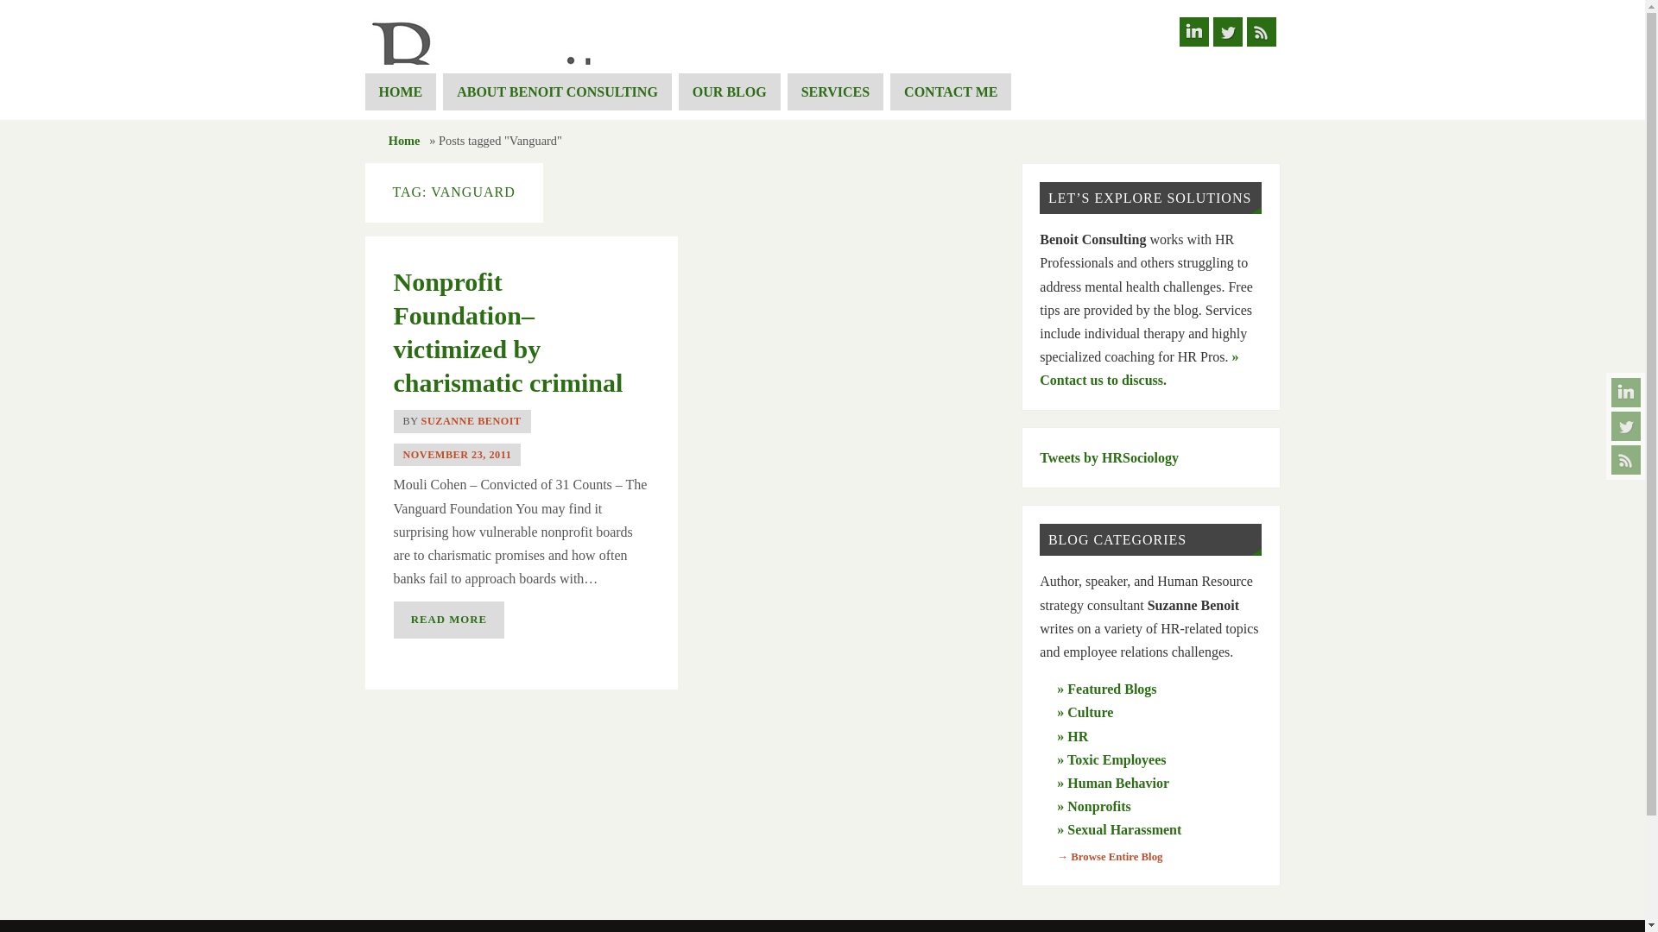  What do you see at coordinates (404, 140) in the screenshot?
I see `Home` at bounding box center [404, 140].